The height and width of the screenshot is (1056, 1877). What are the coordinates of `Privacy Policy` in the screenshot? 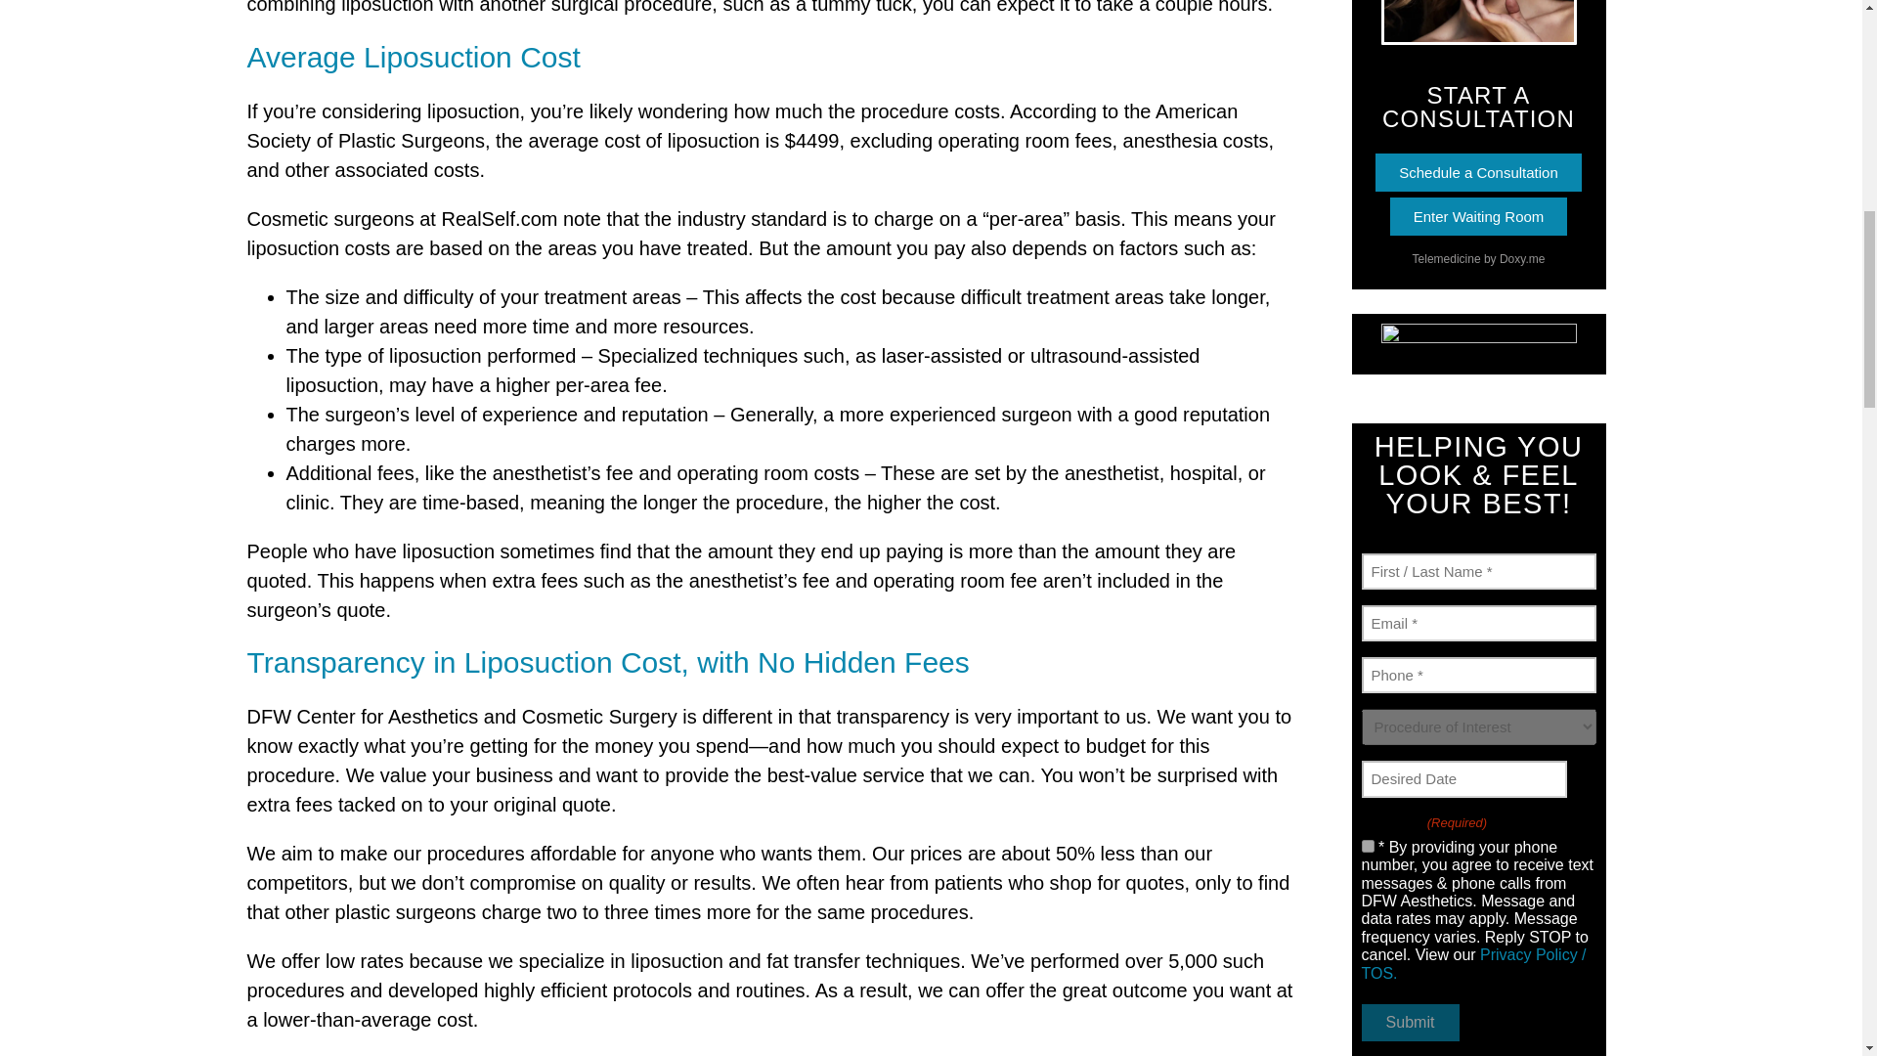 It's located at (1473, 963).